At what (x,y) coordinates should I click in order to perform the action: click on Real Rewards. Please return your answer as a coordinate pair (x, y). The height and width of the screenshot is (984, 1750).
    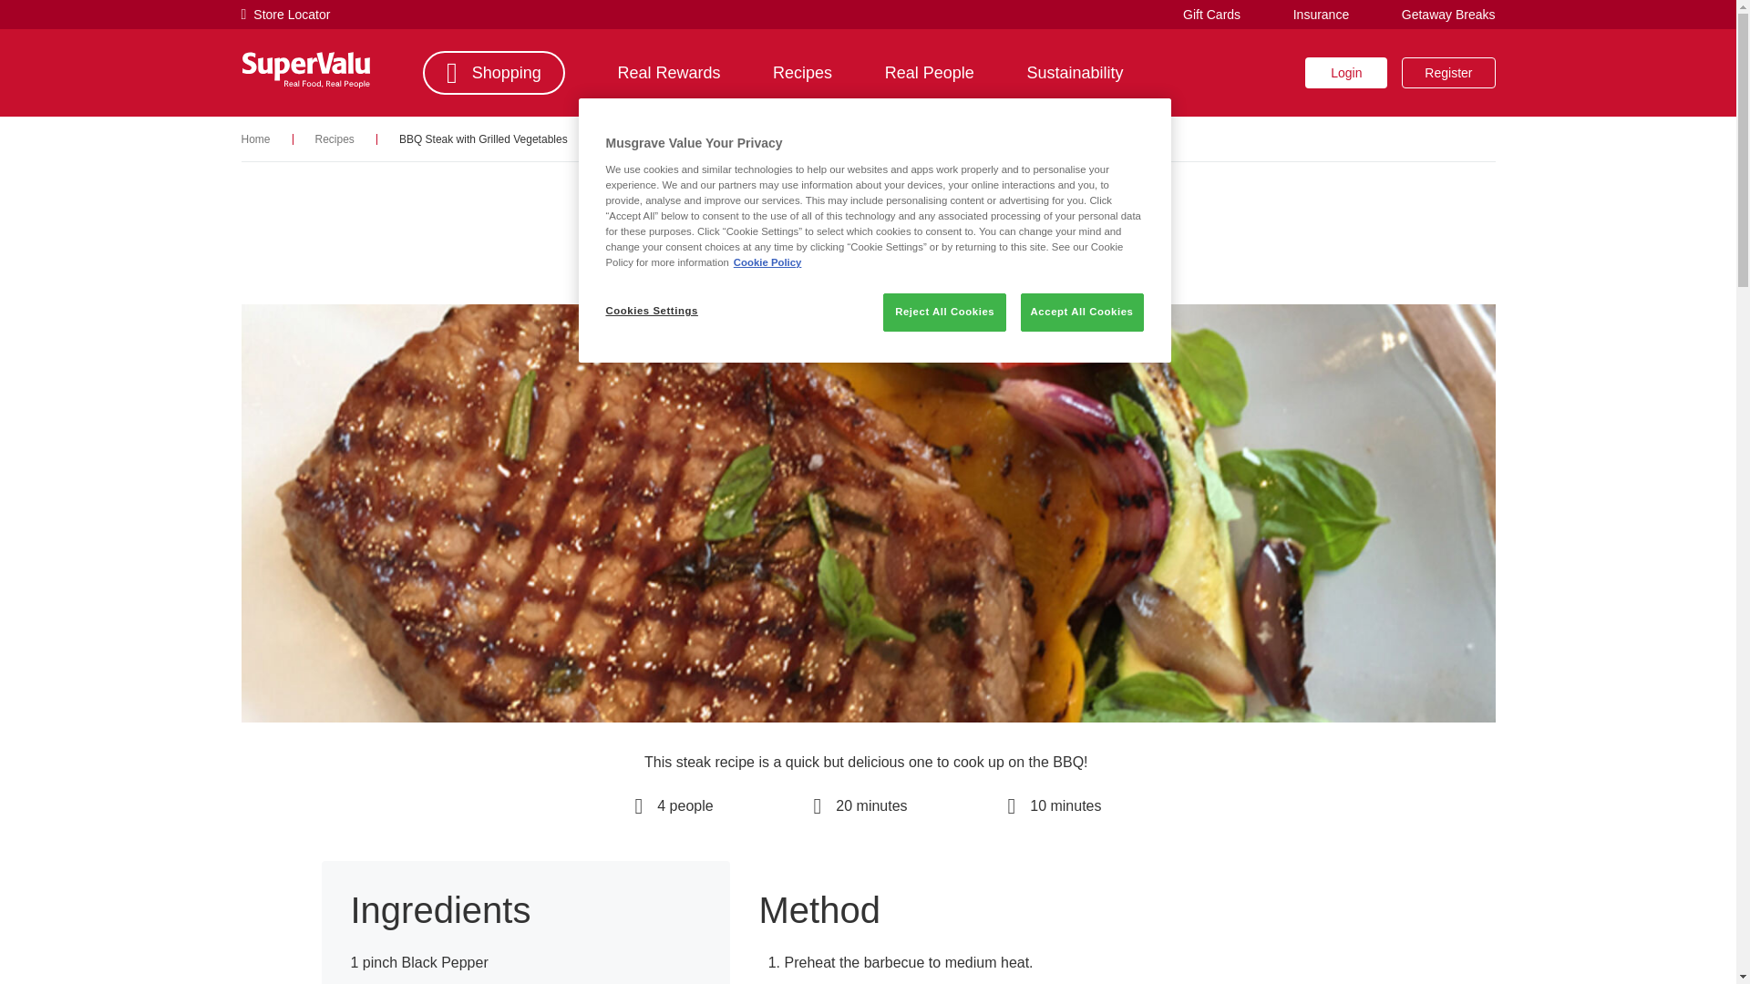
    Looking at the image, I should click on (668, 73).